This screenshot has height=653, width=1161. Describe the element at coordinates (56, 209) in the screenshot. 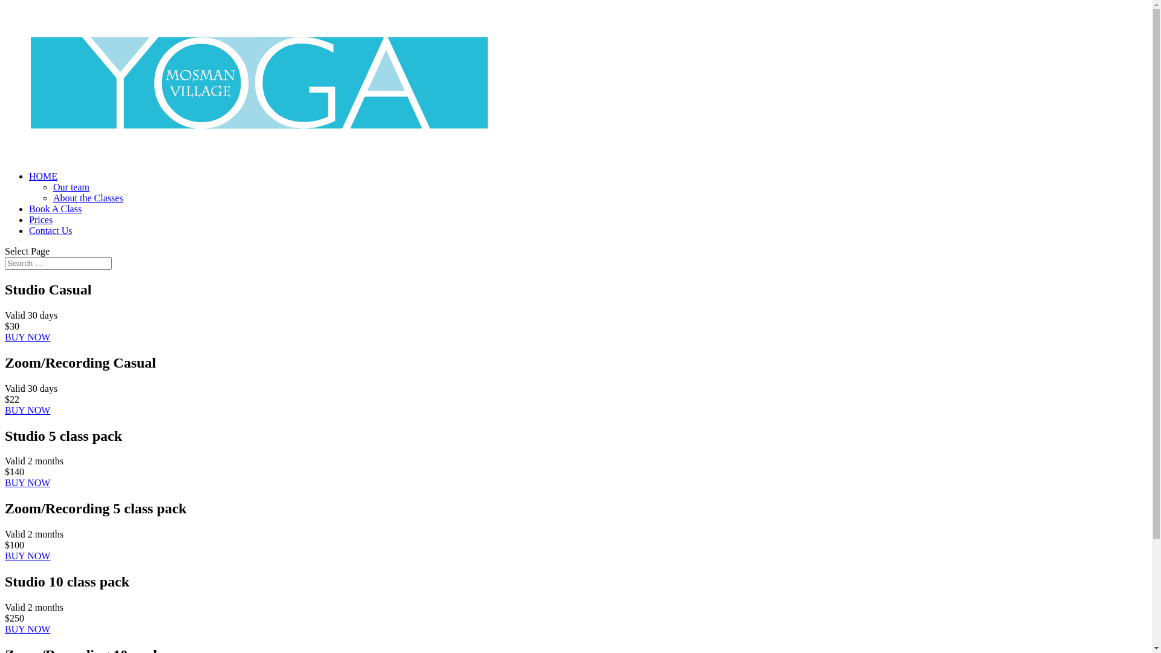

I see `Book A Class` at that location.